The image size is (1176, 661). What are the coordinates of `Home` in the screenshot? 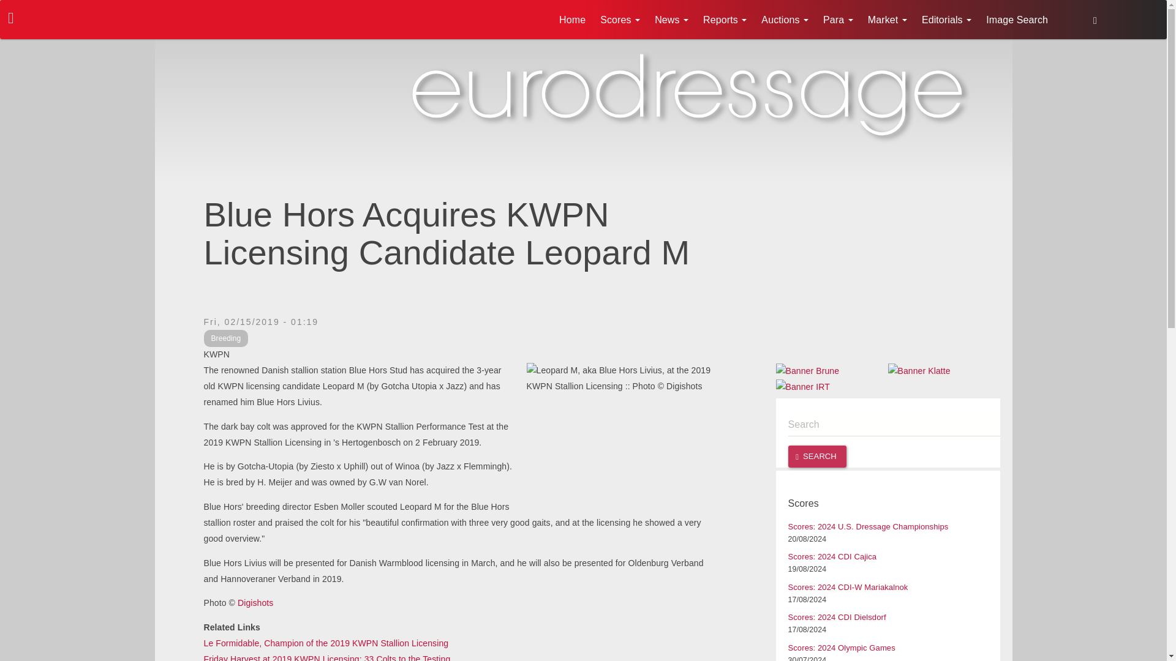 It's located at (572, 20).